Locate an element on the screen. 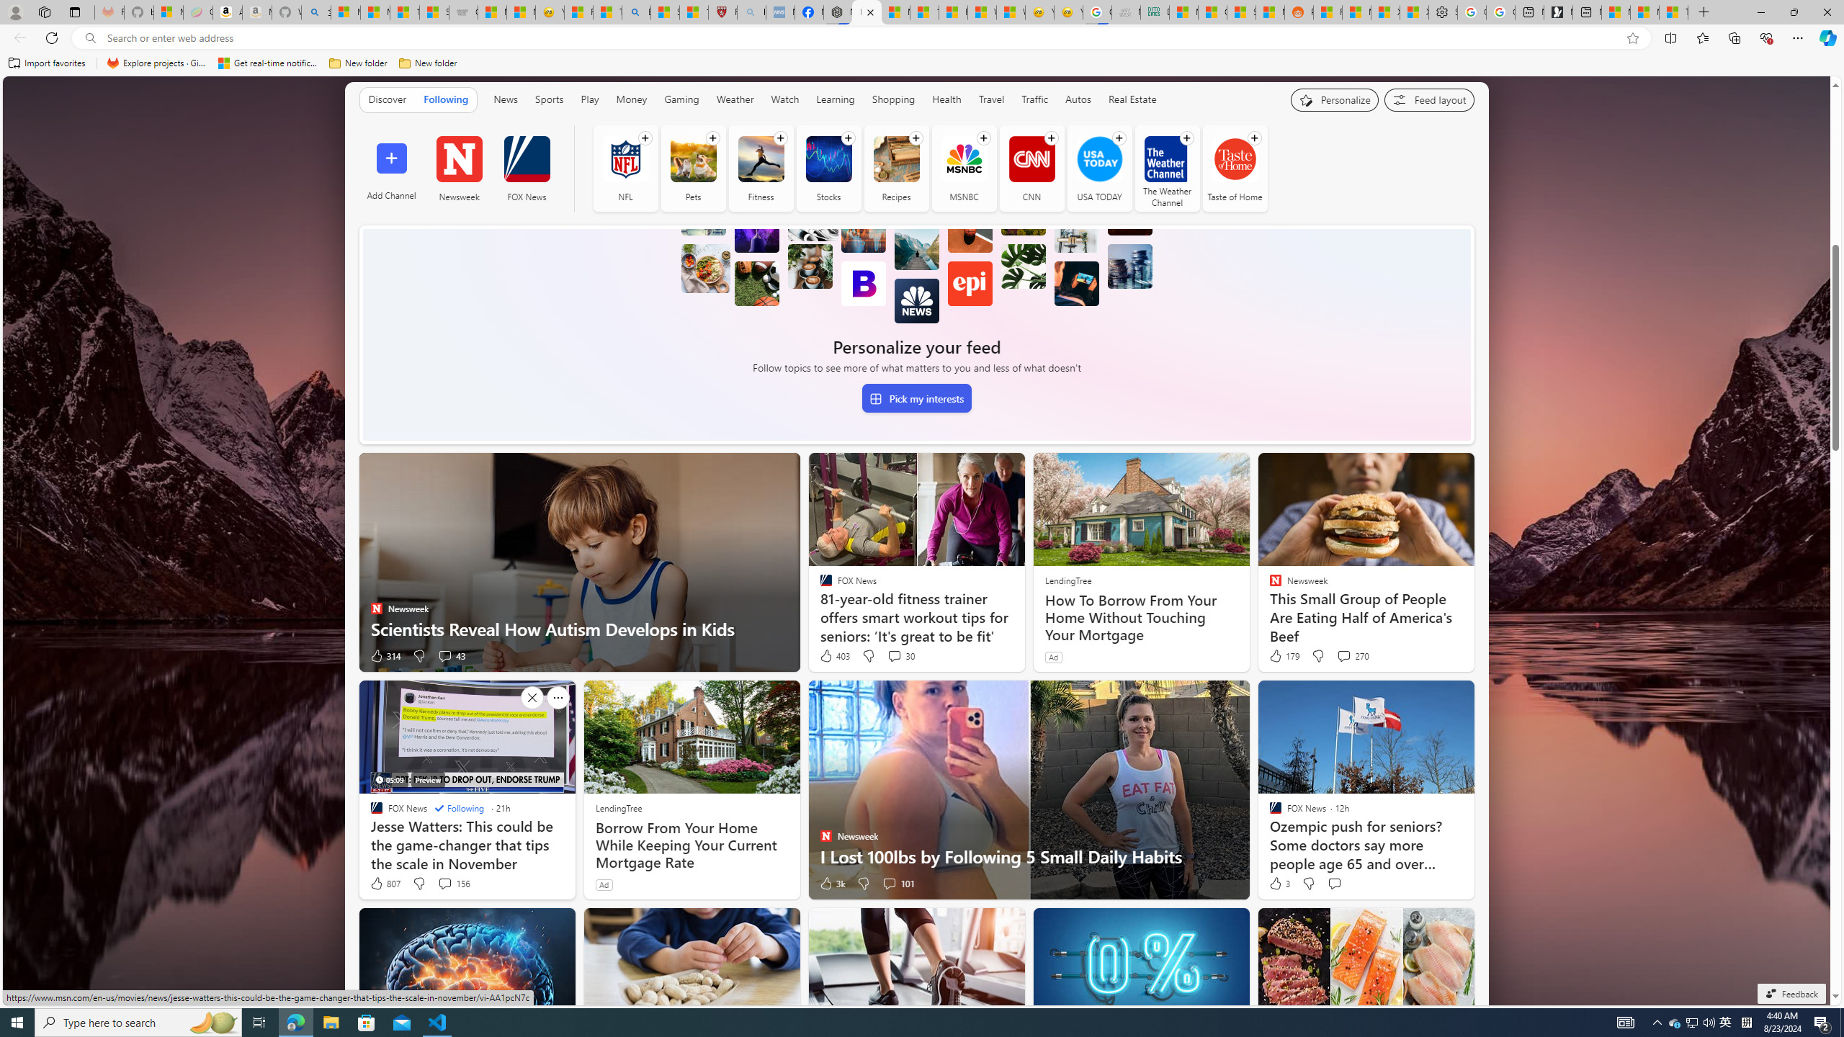 The height and width of the screenshot is (1037, 1844). Taste of Home is located at coordinates (1235, 169).